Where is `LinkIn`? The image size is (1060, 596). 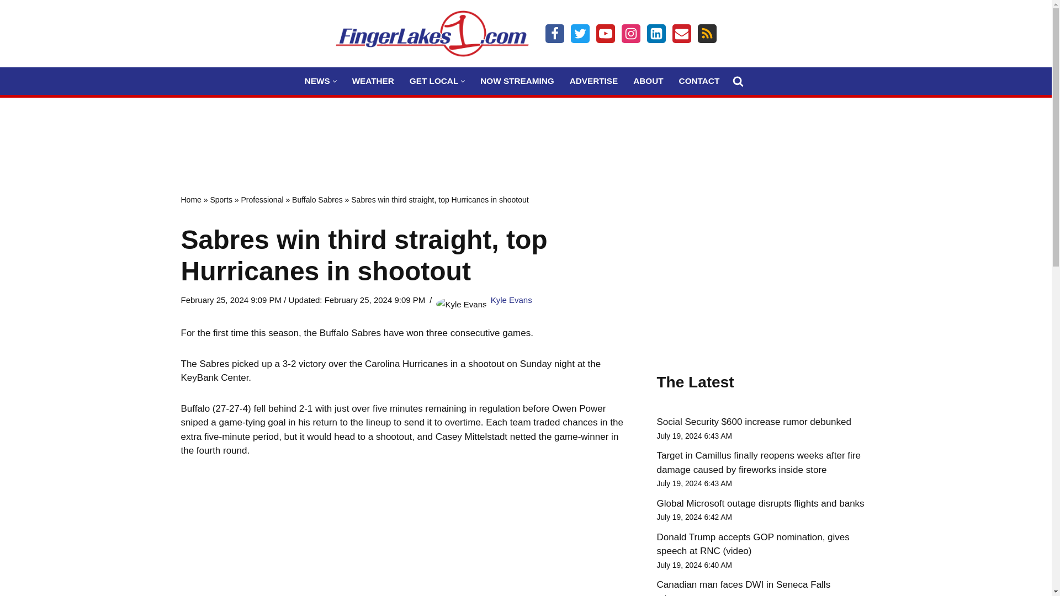 LinkIn is located at coordinates (656, 33).